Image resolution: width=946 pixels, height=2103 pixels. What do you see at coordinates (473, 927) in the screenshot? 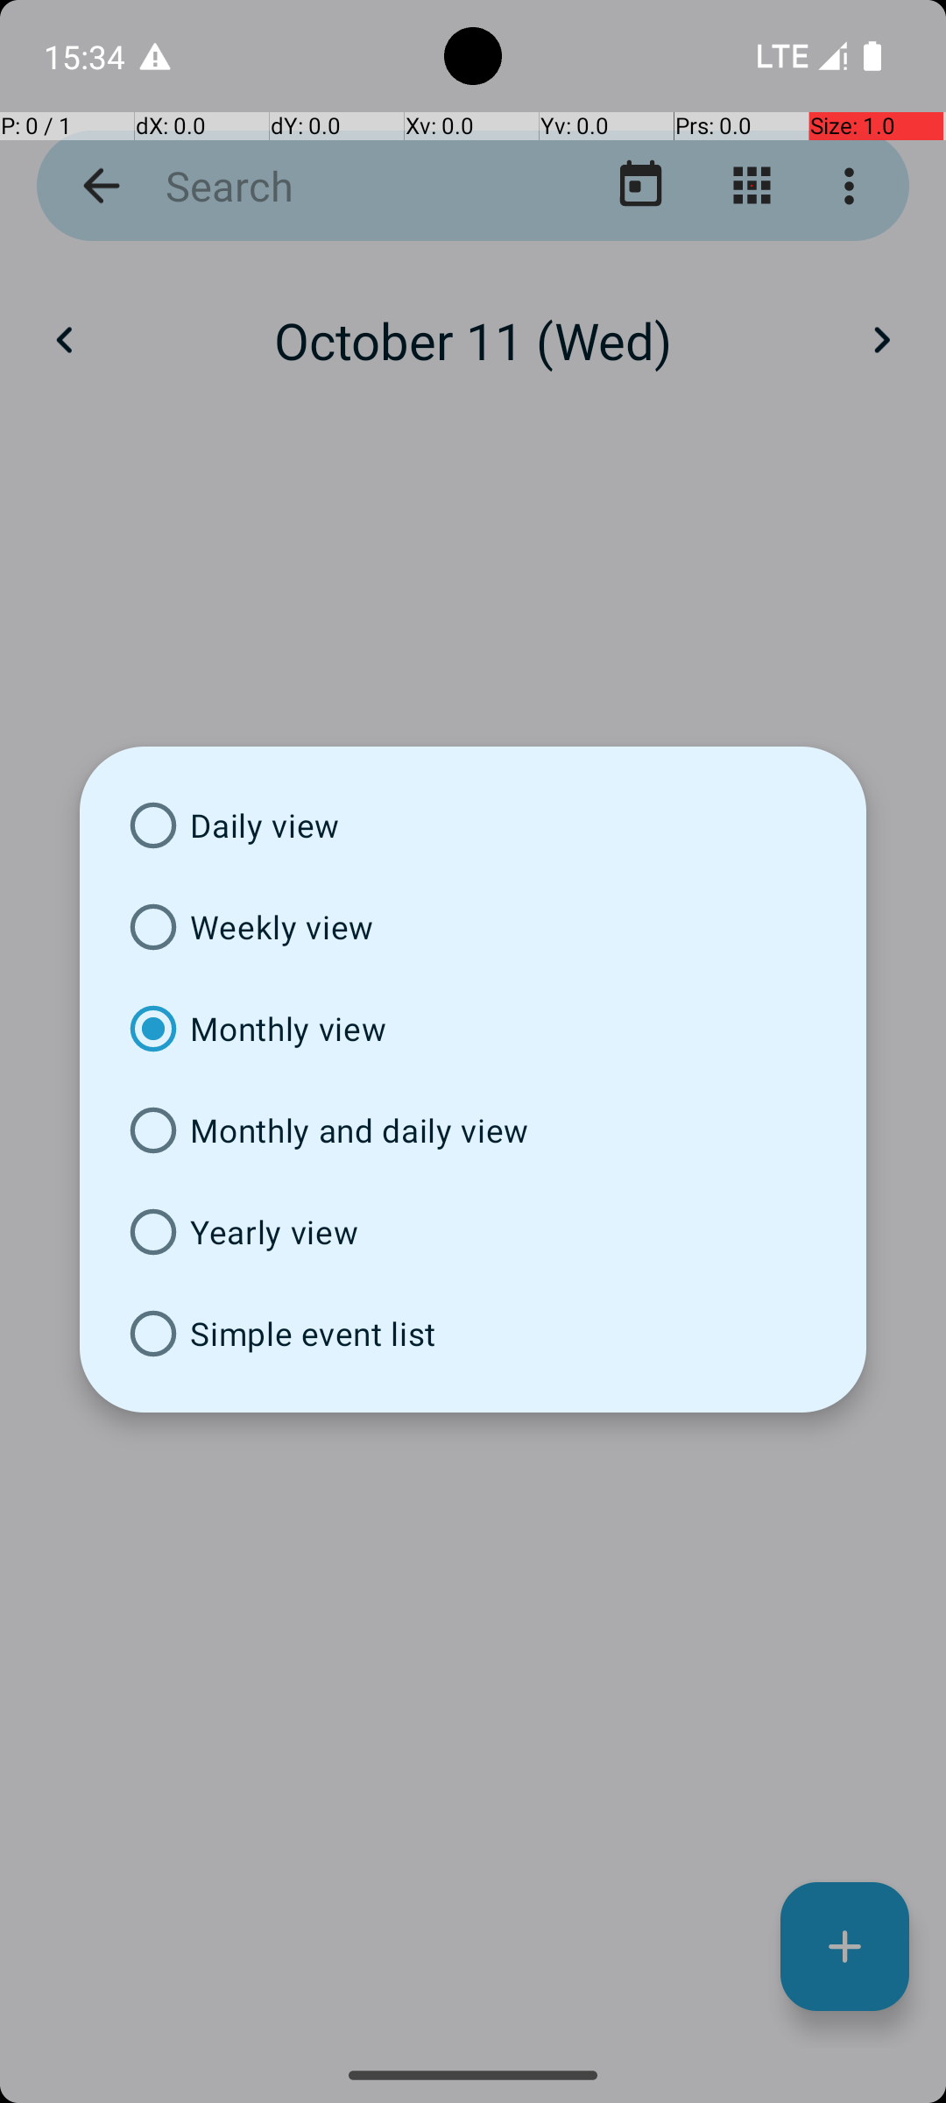
I see `Weekly view` at bounding box center [473, 927].